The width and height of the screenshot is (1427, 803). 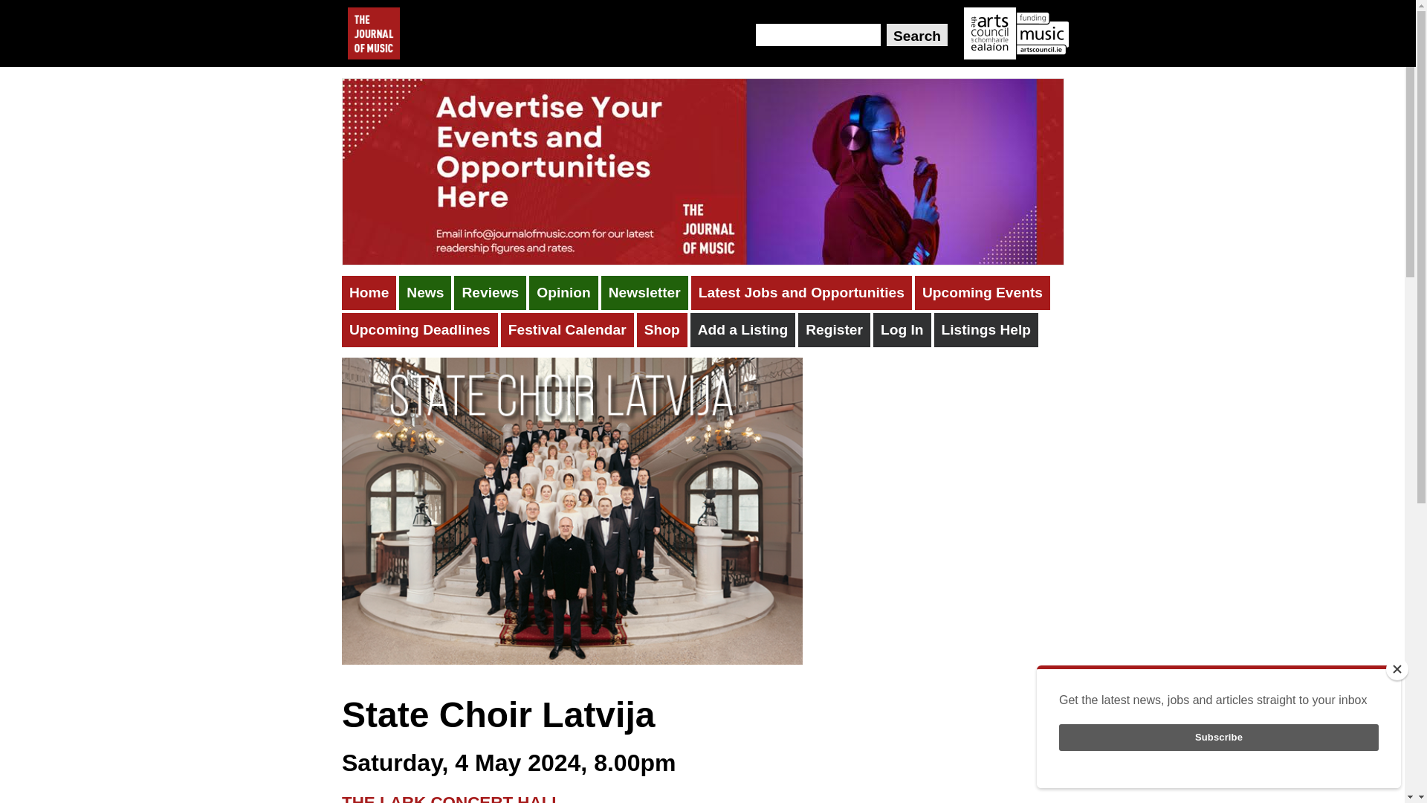 What do you see at coordinates (983, 293) in the screenshot?
I see `Upcoming Events` at bounding box center [983, 293].